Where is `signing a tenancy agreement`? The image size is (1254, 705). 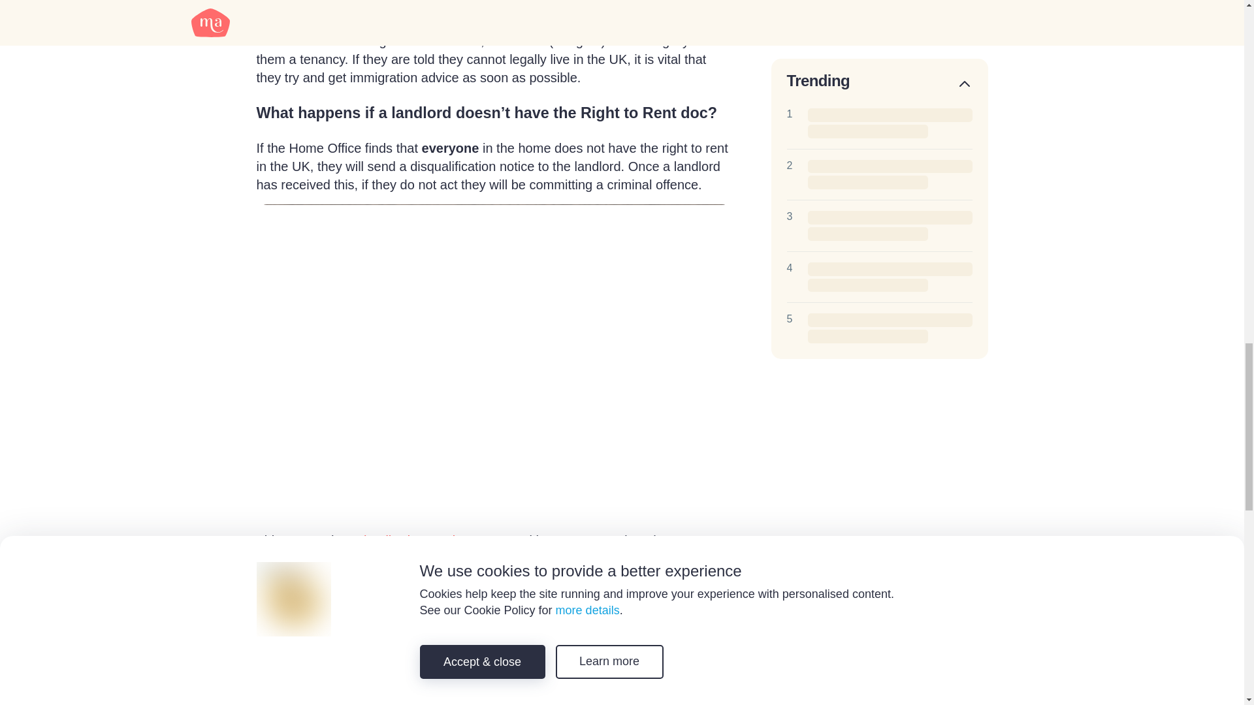
signing a tenancy agreement is located at coordinates (448, 6).